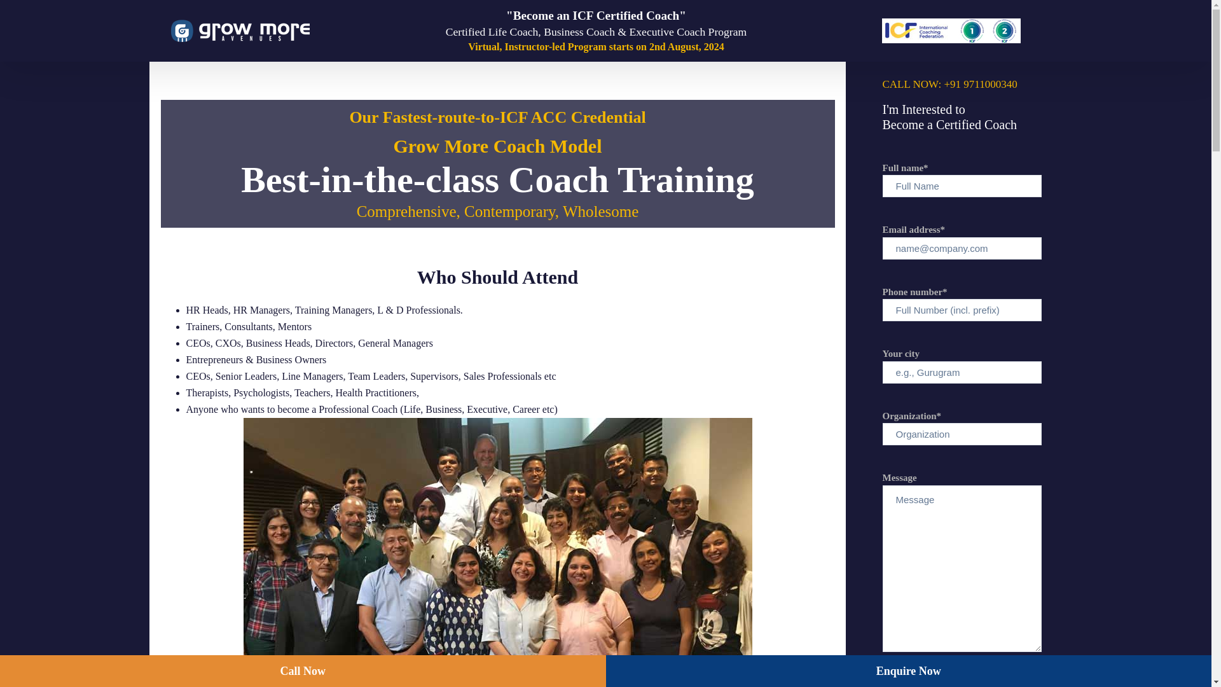 This screenshot has width=1221, height=687. I want to click on Send Message, so click(962, 674).